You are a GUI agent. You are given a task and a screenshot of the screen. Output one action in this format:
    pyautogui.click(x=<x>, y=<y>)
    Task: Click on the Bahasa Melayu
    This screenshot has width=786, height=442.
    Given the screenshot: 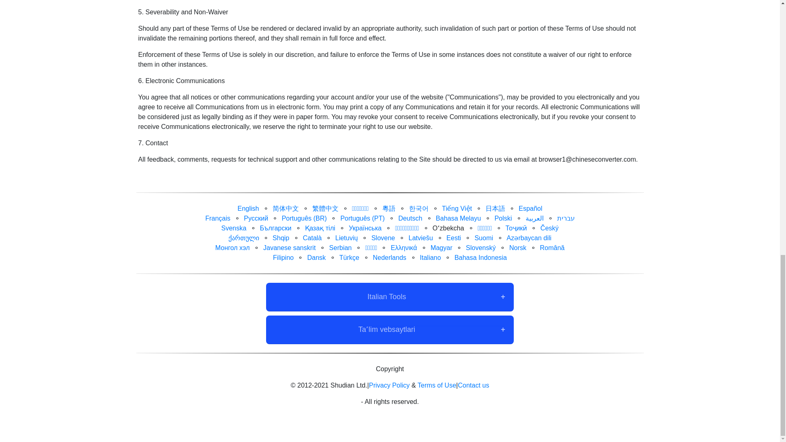 What is the action you would take?
    pyautogui.click(x=458, y=218)
    